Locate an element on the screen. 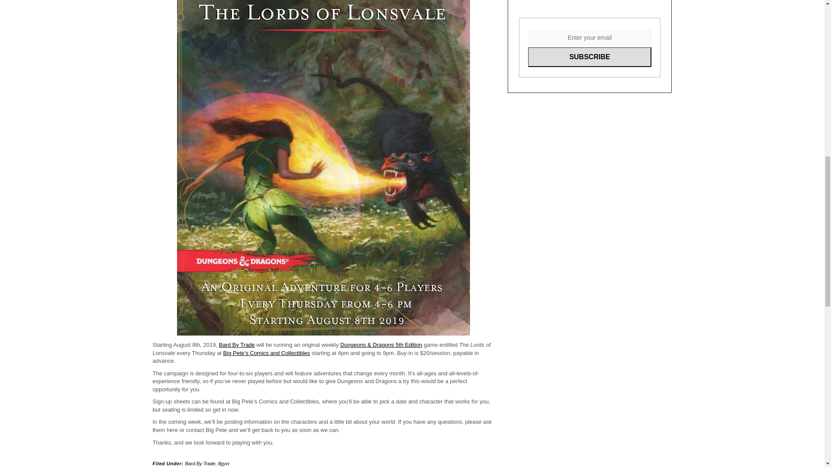 Image resolution: width=831 pixels, height=467 pixels. lfgyvr is located at coordinates (223, 463).